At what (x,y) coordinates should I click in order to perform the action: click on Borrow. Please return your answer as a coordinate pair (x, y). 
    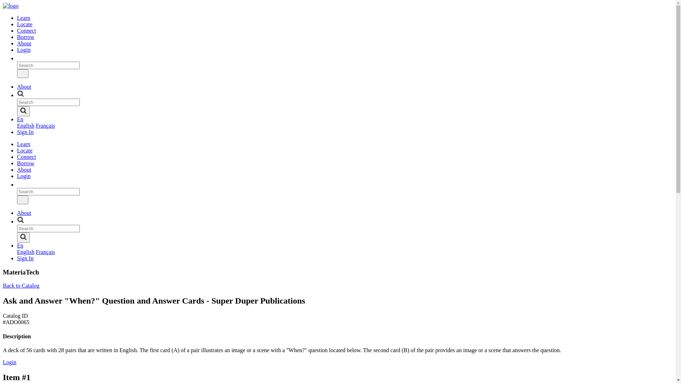
    Looking at the image, I should click on (26, 37).